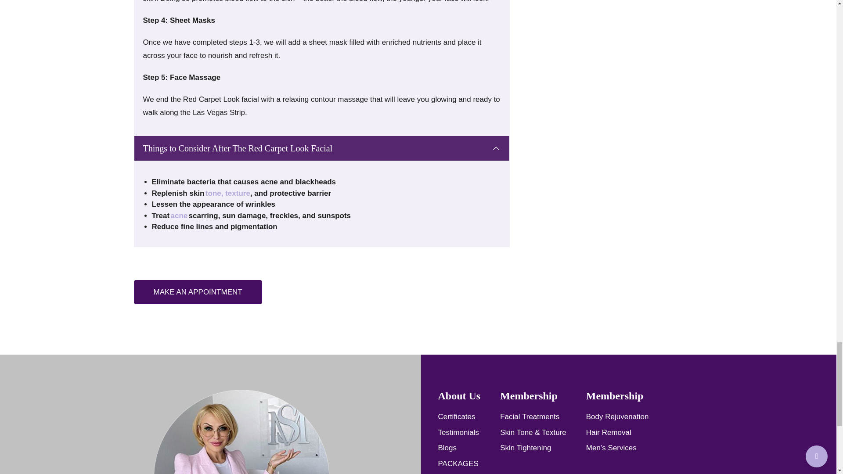 The image size is (843, 474). What do you see at coordinates (197, 292) in the screenshot?
I see `MAKE AN APPOINTMENT` at bounding box center [197, 292].